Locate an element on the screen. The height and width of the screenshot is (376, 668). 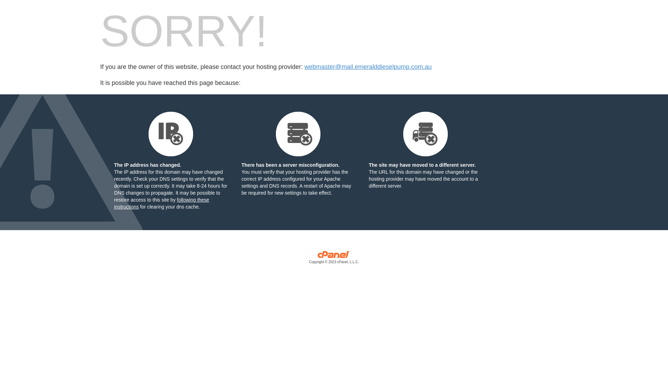
webmaster@mail.emeralddieselpump.com.au is located at coordinates (368, 67).